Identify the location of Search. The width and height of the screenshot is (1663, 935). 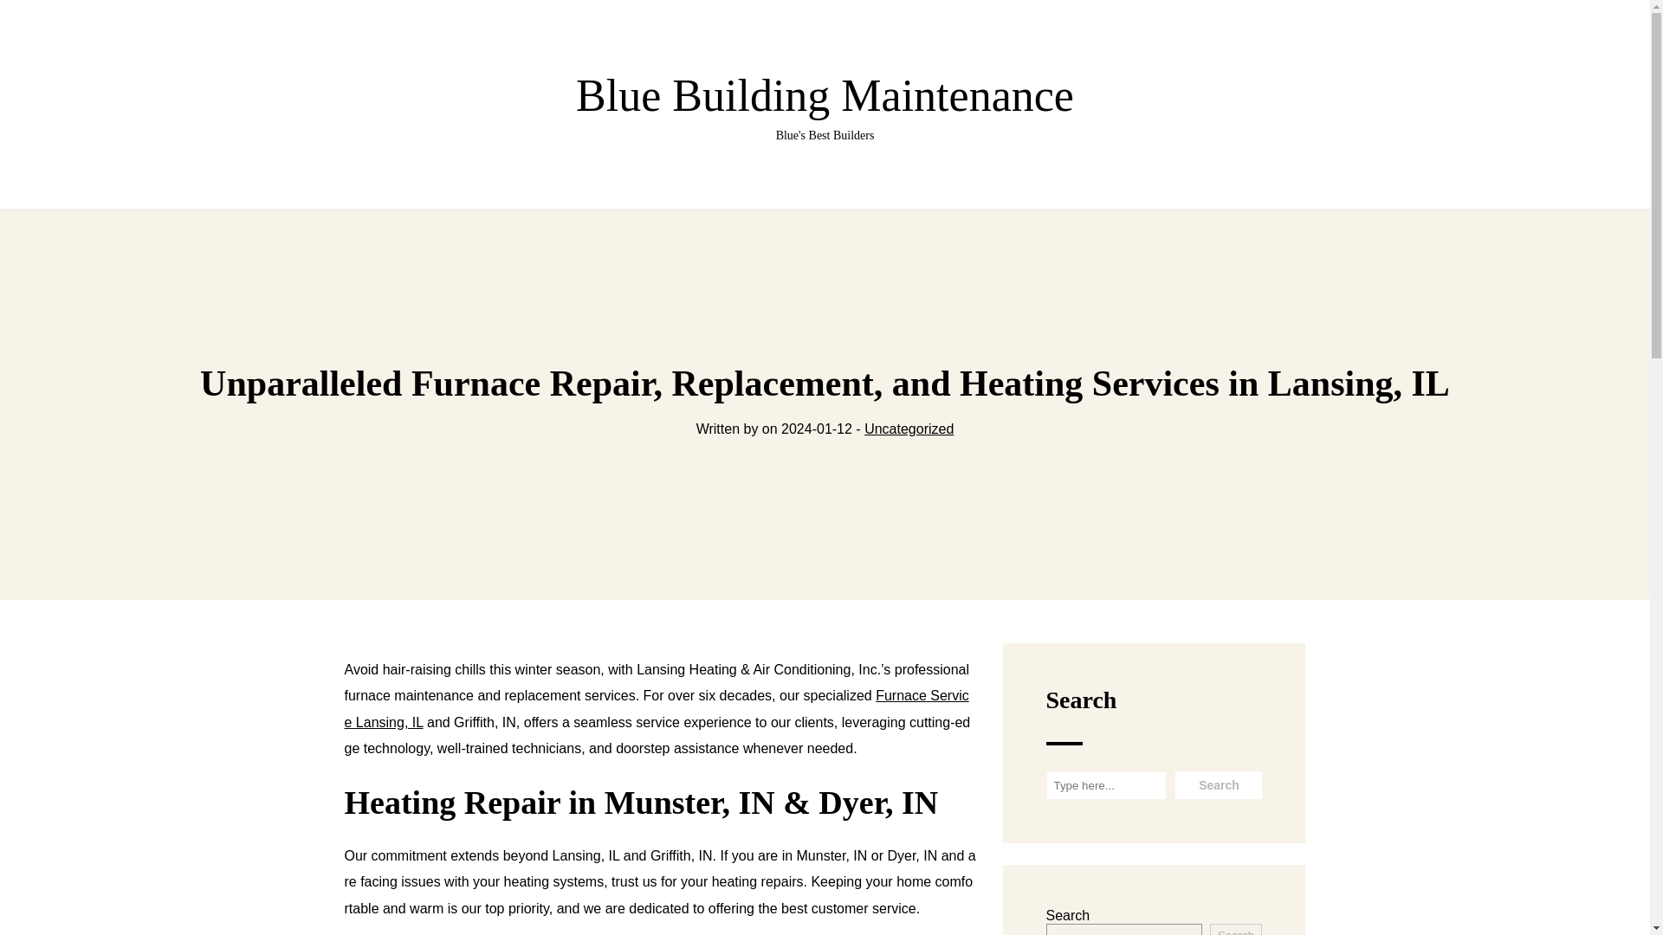
(1219, 785).